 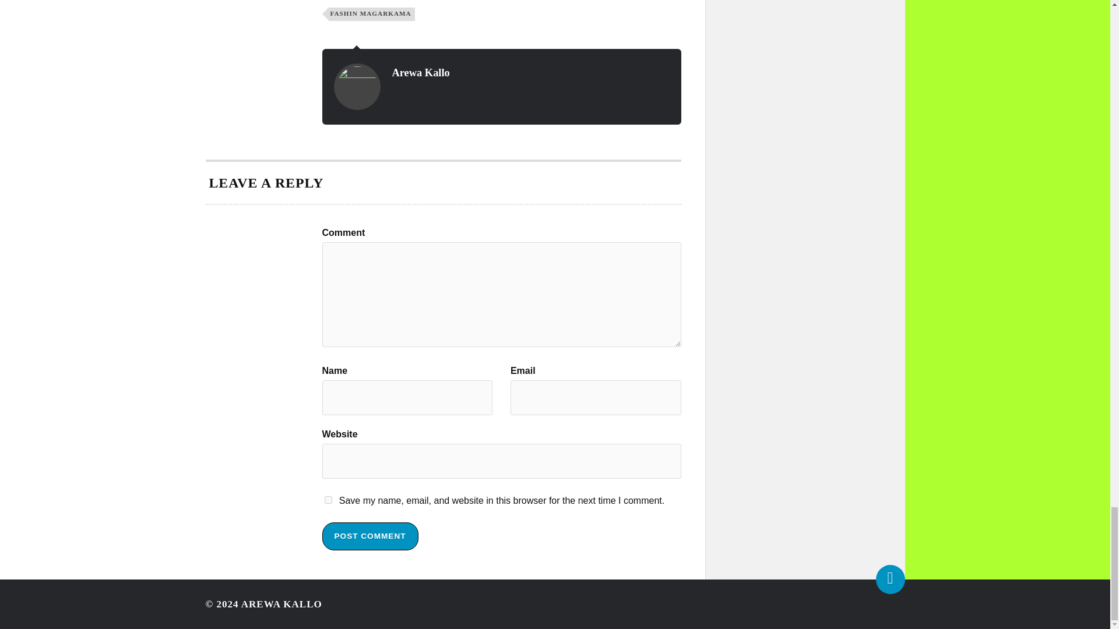 What do you see at coordinates (370, 536) in the screenshot?
I see `Post Comment` at bounding box center [370, 536].